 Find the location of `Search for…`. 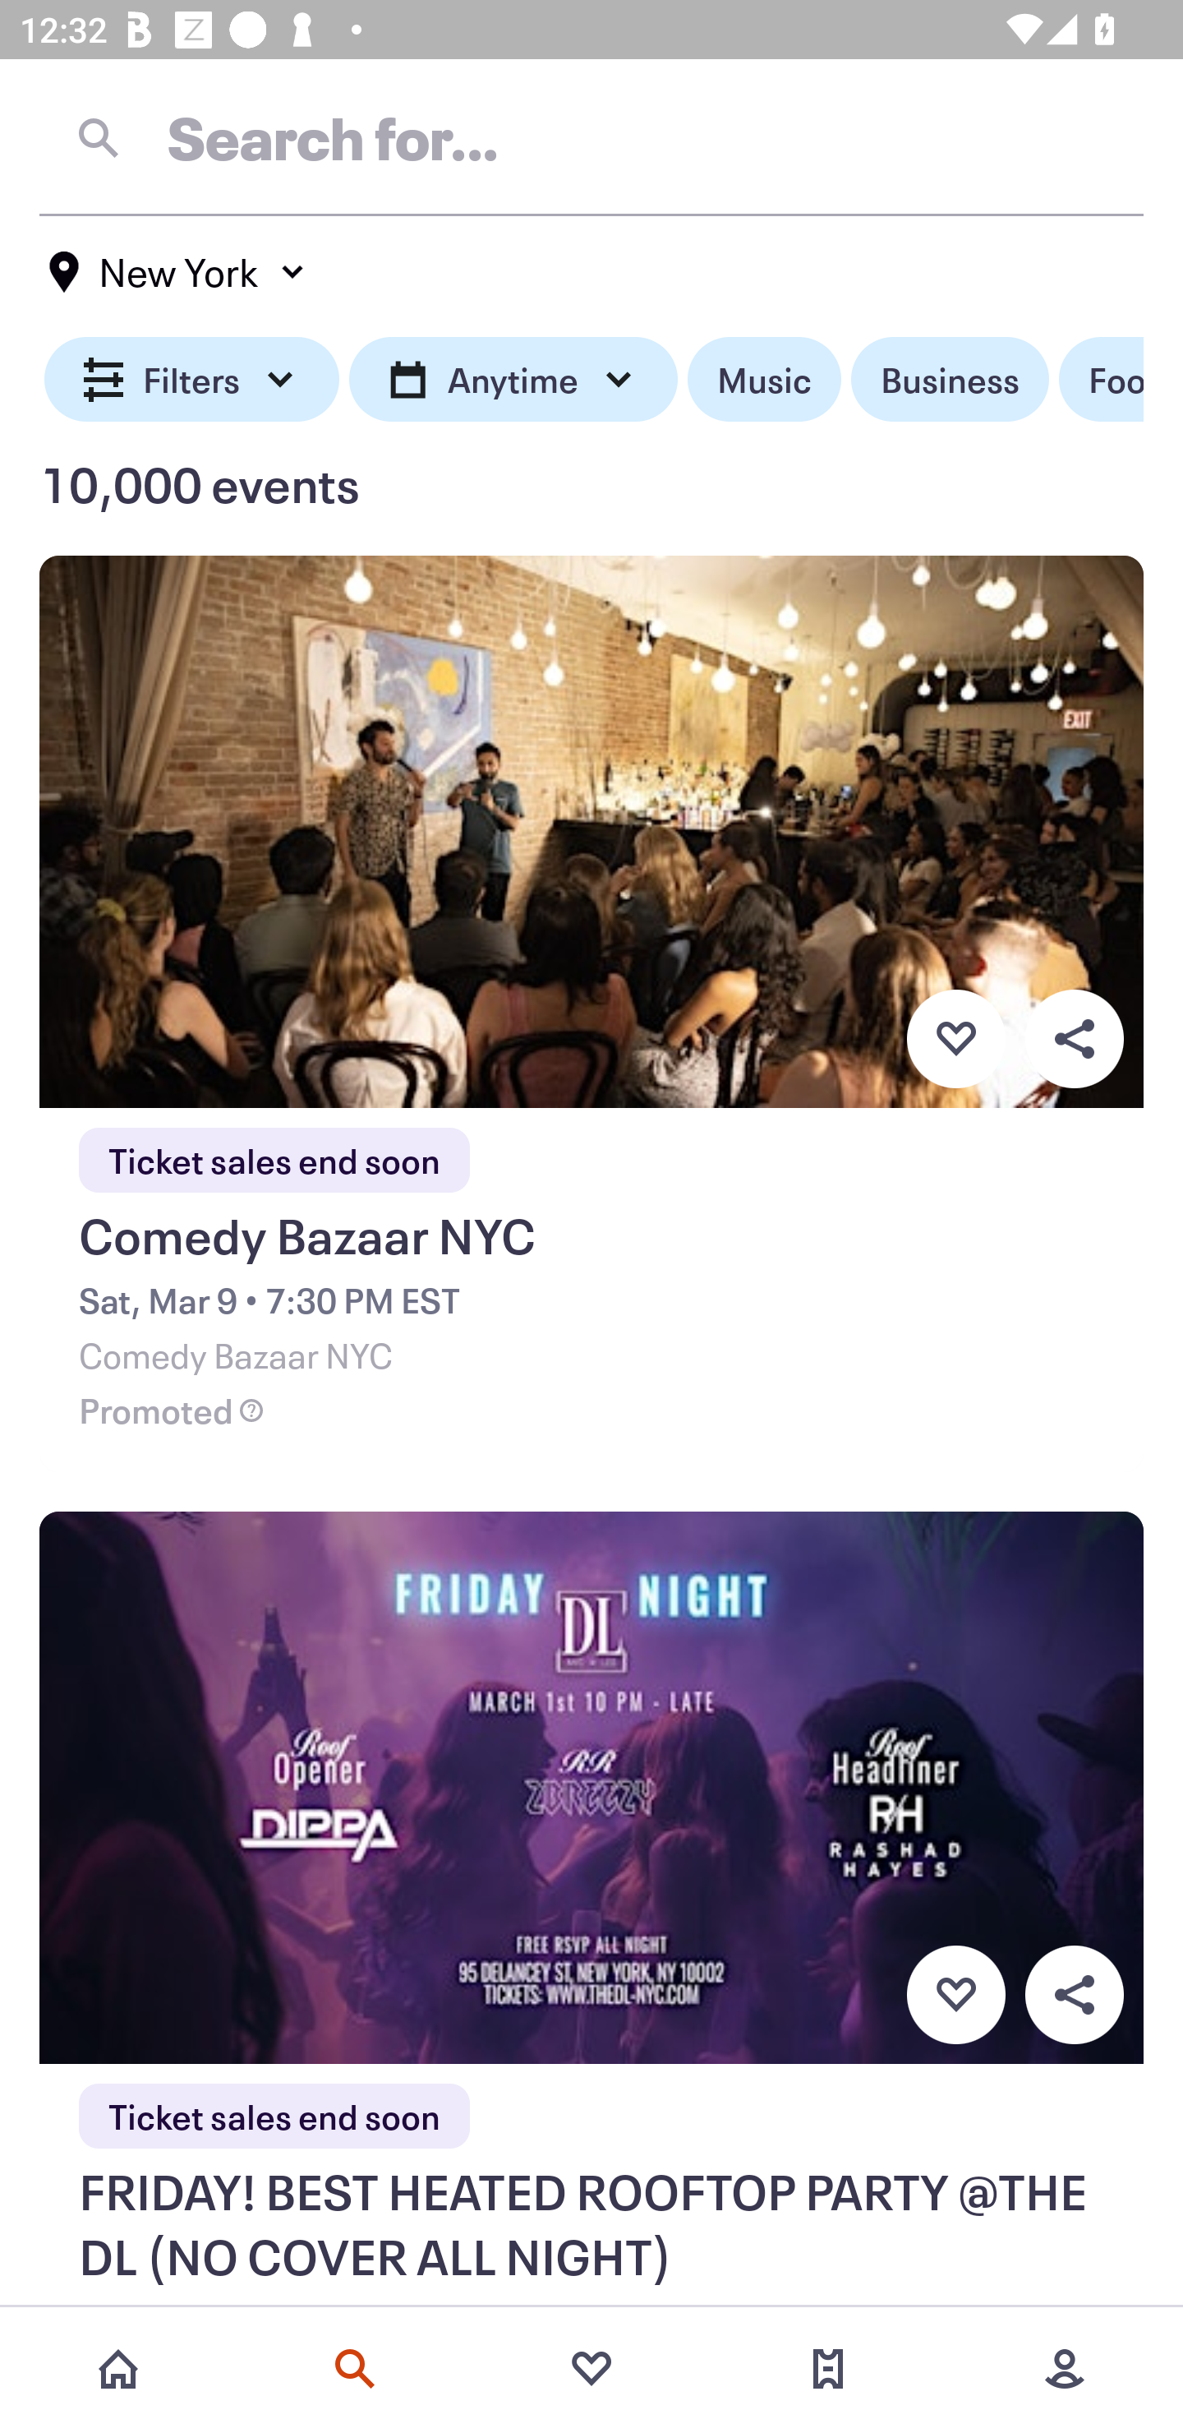

Search for… is located at coordinates (591, 137).